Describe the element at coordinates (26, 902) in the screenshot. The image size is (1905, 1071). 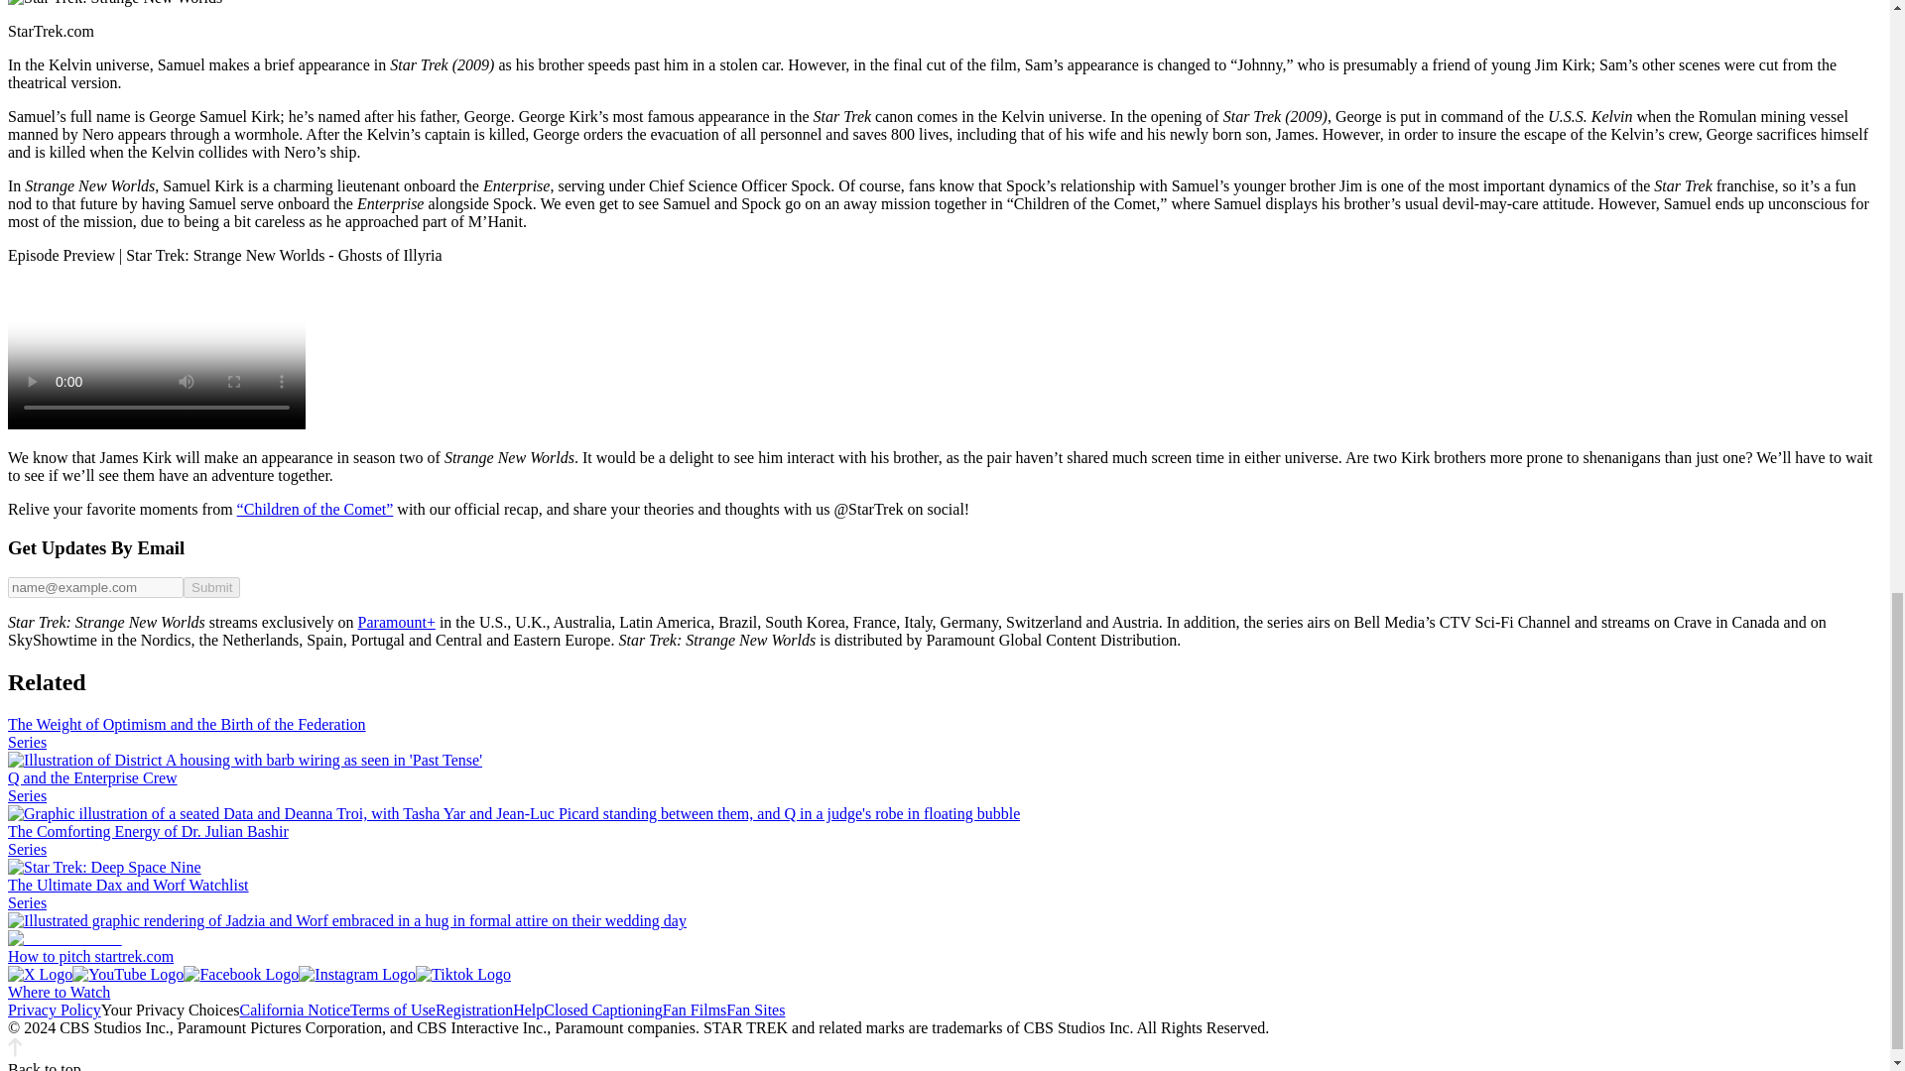
I see `Series` at that location.